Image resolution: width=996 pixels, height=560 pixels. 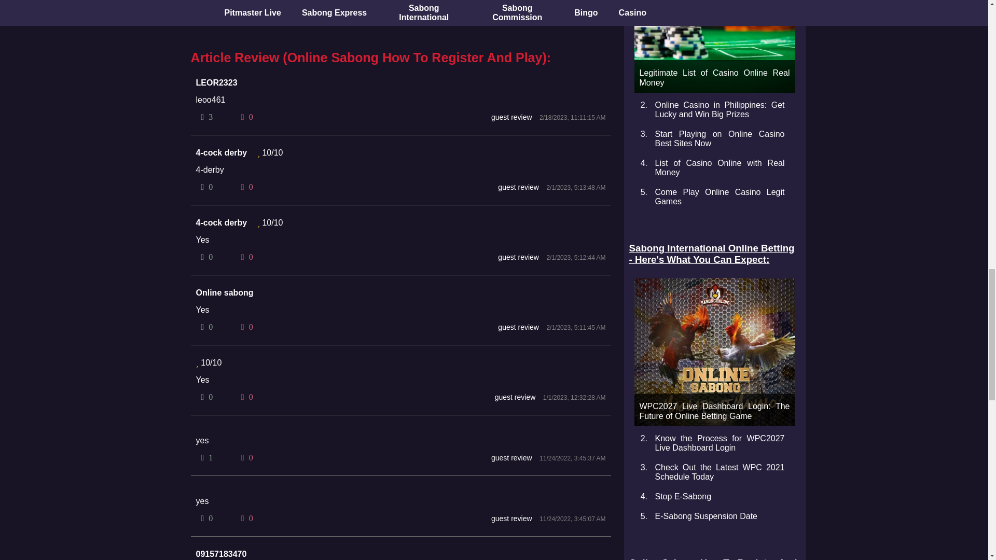 What do you see at coordinates (719, 197) in the screenshot?
I see `Come Play Online Casino Legit Games` at bounding box center [719, 197].